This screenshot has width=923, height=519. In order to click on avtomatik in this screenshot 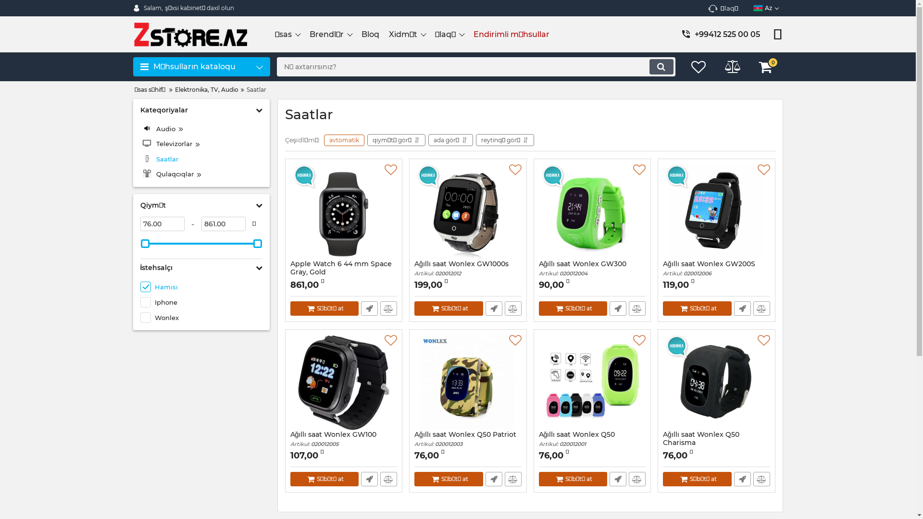, I will do `click(344, 140)`.